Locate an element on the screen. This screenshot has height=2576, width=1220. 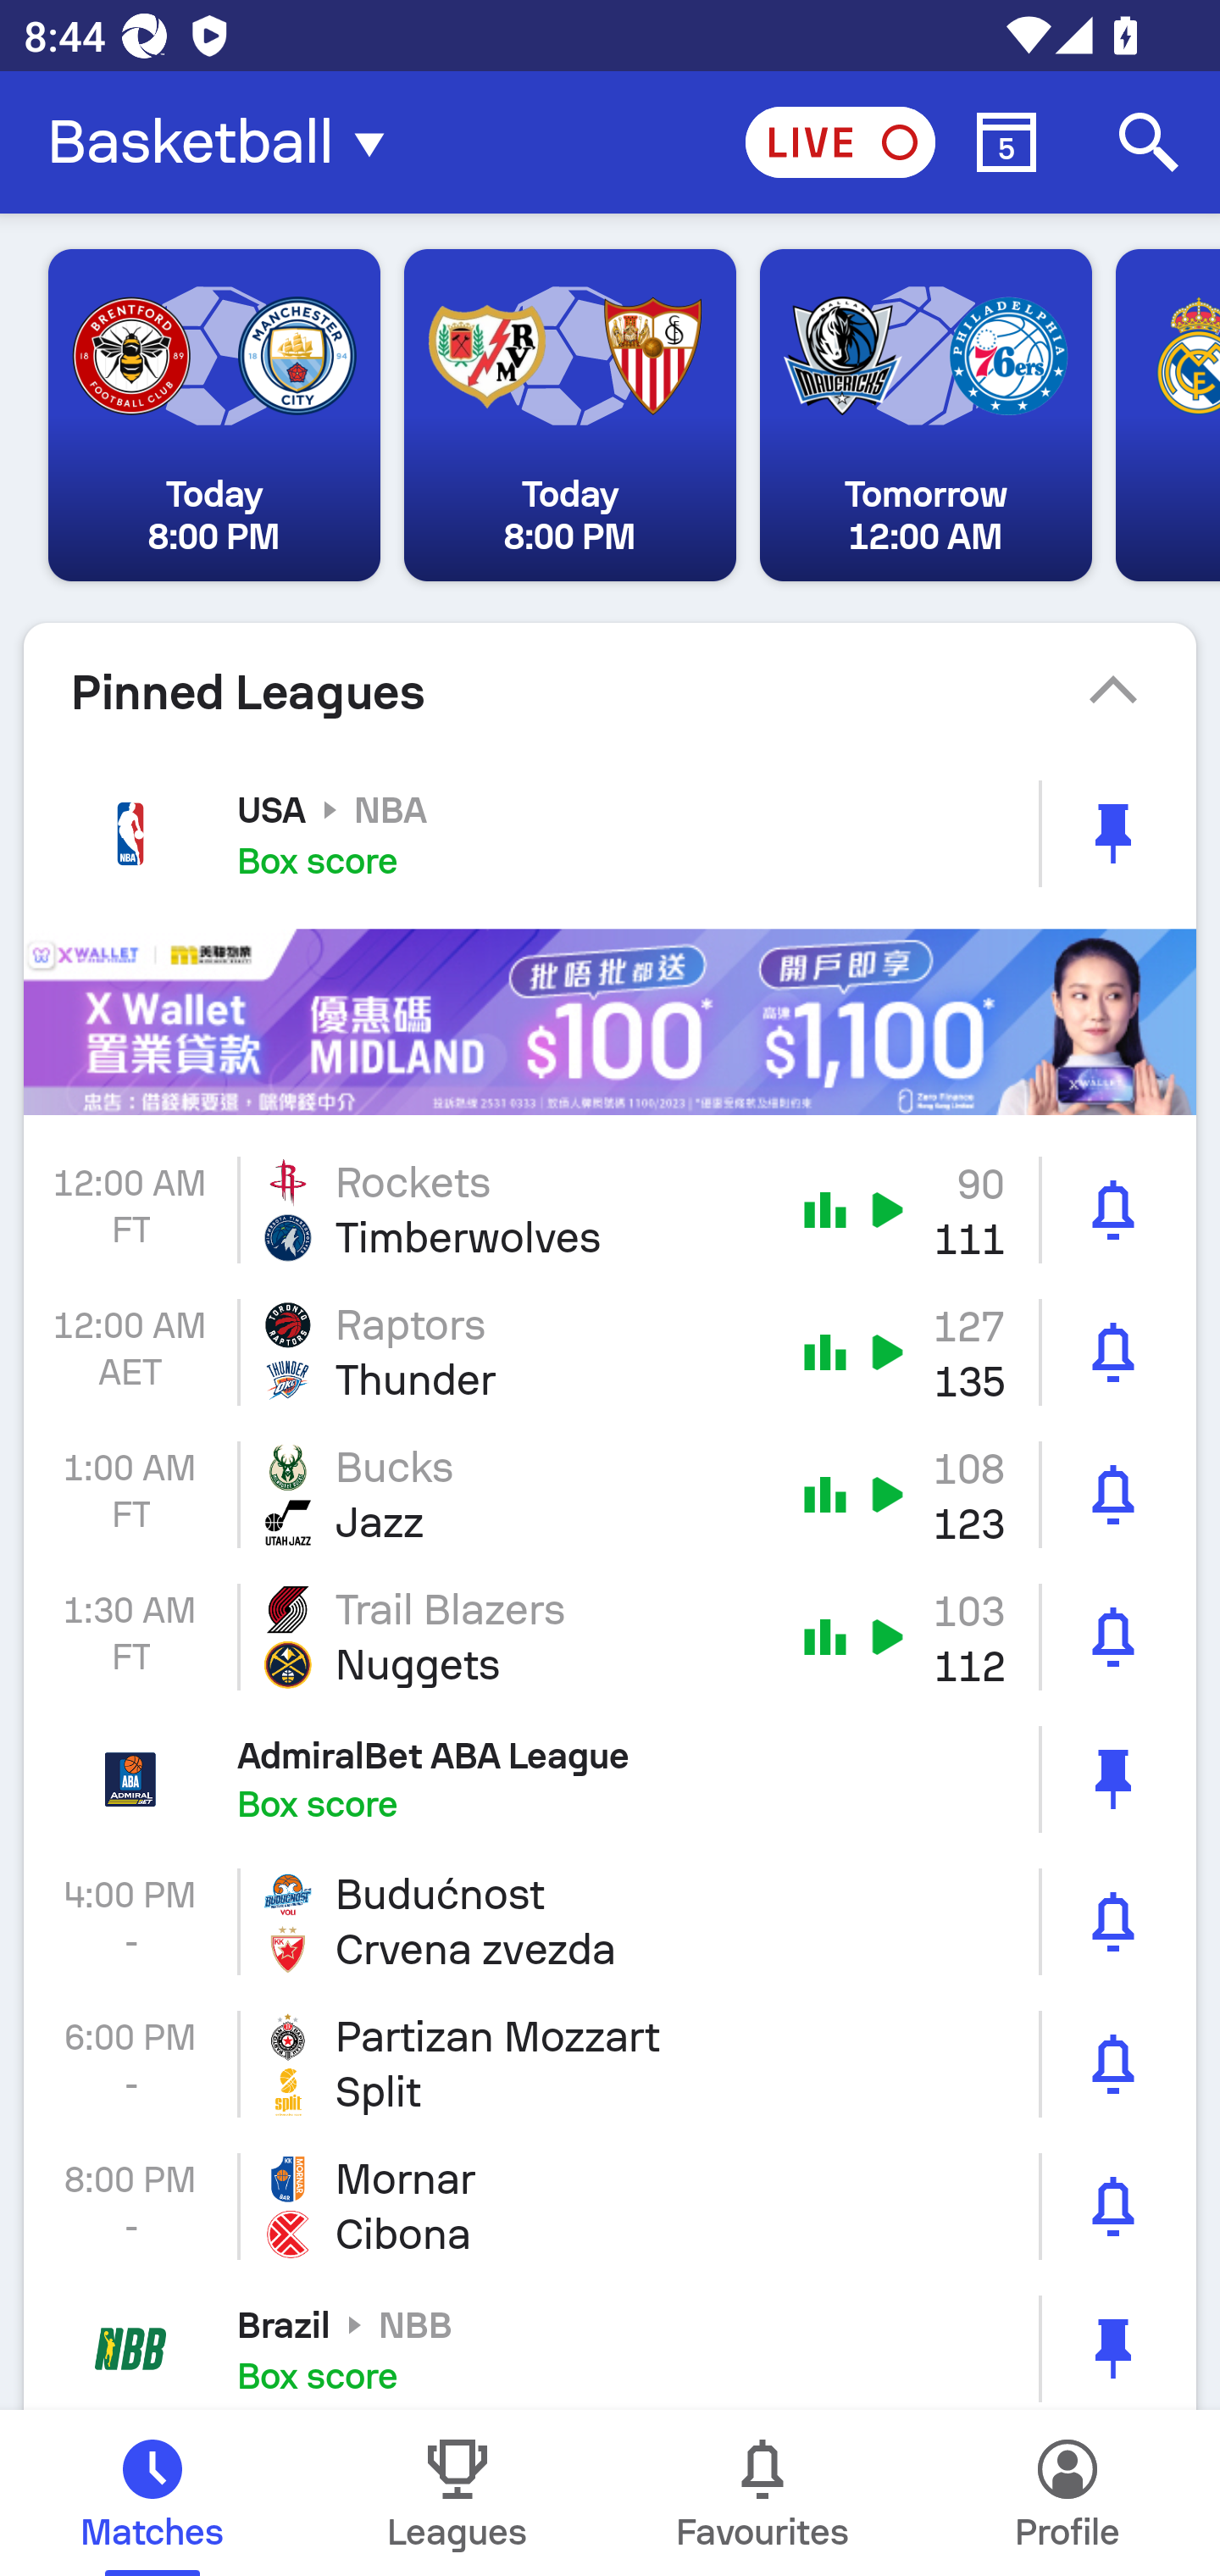
Today
8:00 PM is located at coordinates (569, 415).